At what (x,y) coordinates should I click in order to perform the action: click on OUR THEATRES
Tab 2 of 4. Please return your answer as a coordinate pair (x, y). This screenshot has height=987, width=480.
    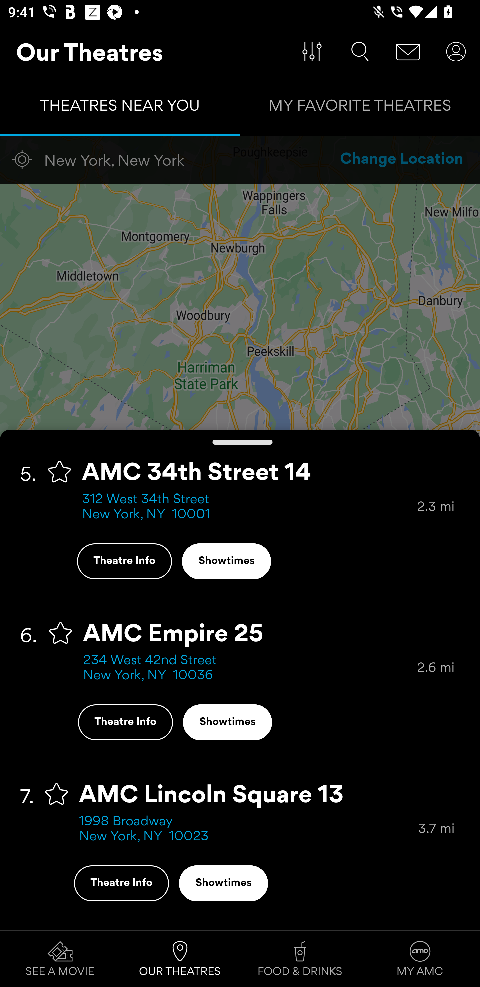
    Looking at the image, I should click on (180, 959).